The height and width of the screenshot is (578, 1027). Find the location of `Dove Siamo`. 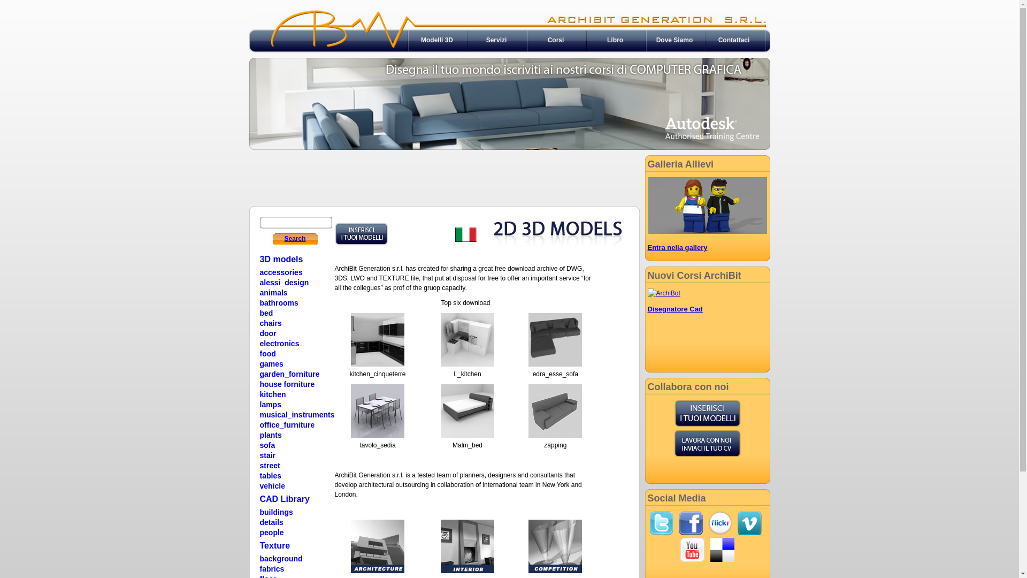

Dove Siamo is located at coordinates (675, 40).